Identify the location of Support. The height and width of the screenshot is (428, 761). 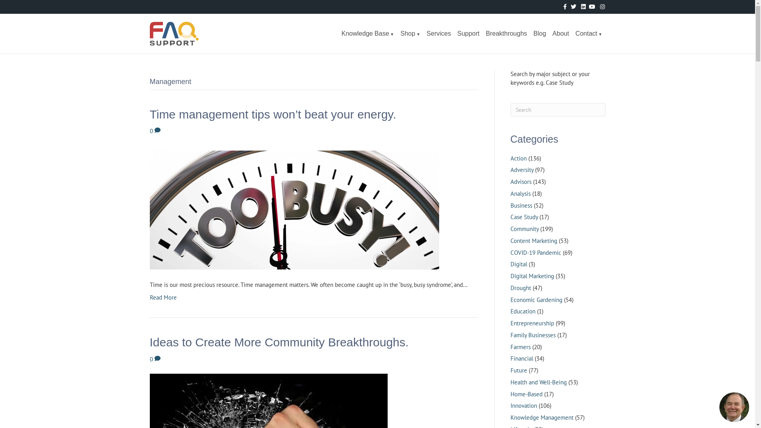
(468, 34).